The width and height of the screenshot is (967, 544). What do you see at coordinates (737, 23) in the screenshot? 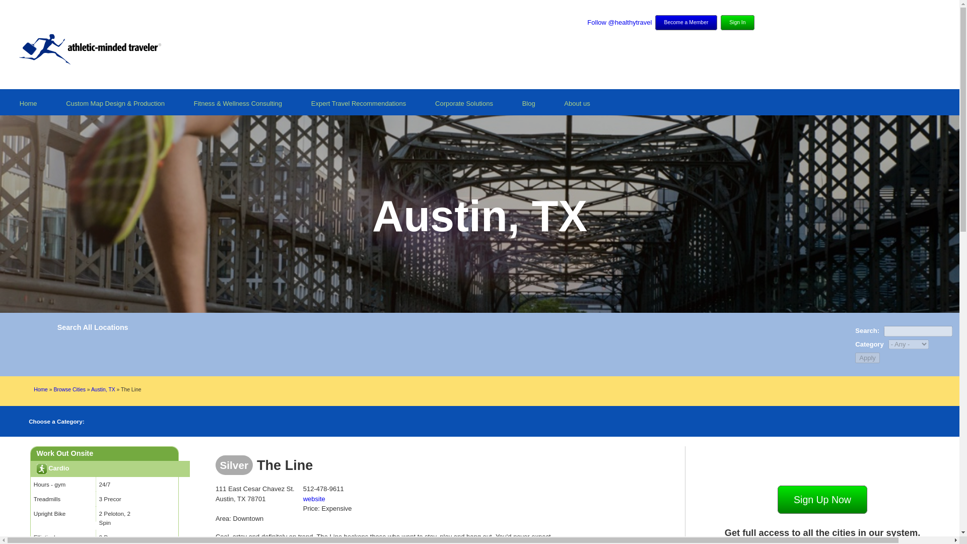
I see `Sign In` at bounding box center [737, 23].